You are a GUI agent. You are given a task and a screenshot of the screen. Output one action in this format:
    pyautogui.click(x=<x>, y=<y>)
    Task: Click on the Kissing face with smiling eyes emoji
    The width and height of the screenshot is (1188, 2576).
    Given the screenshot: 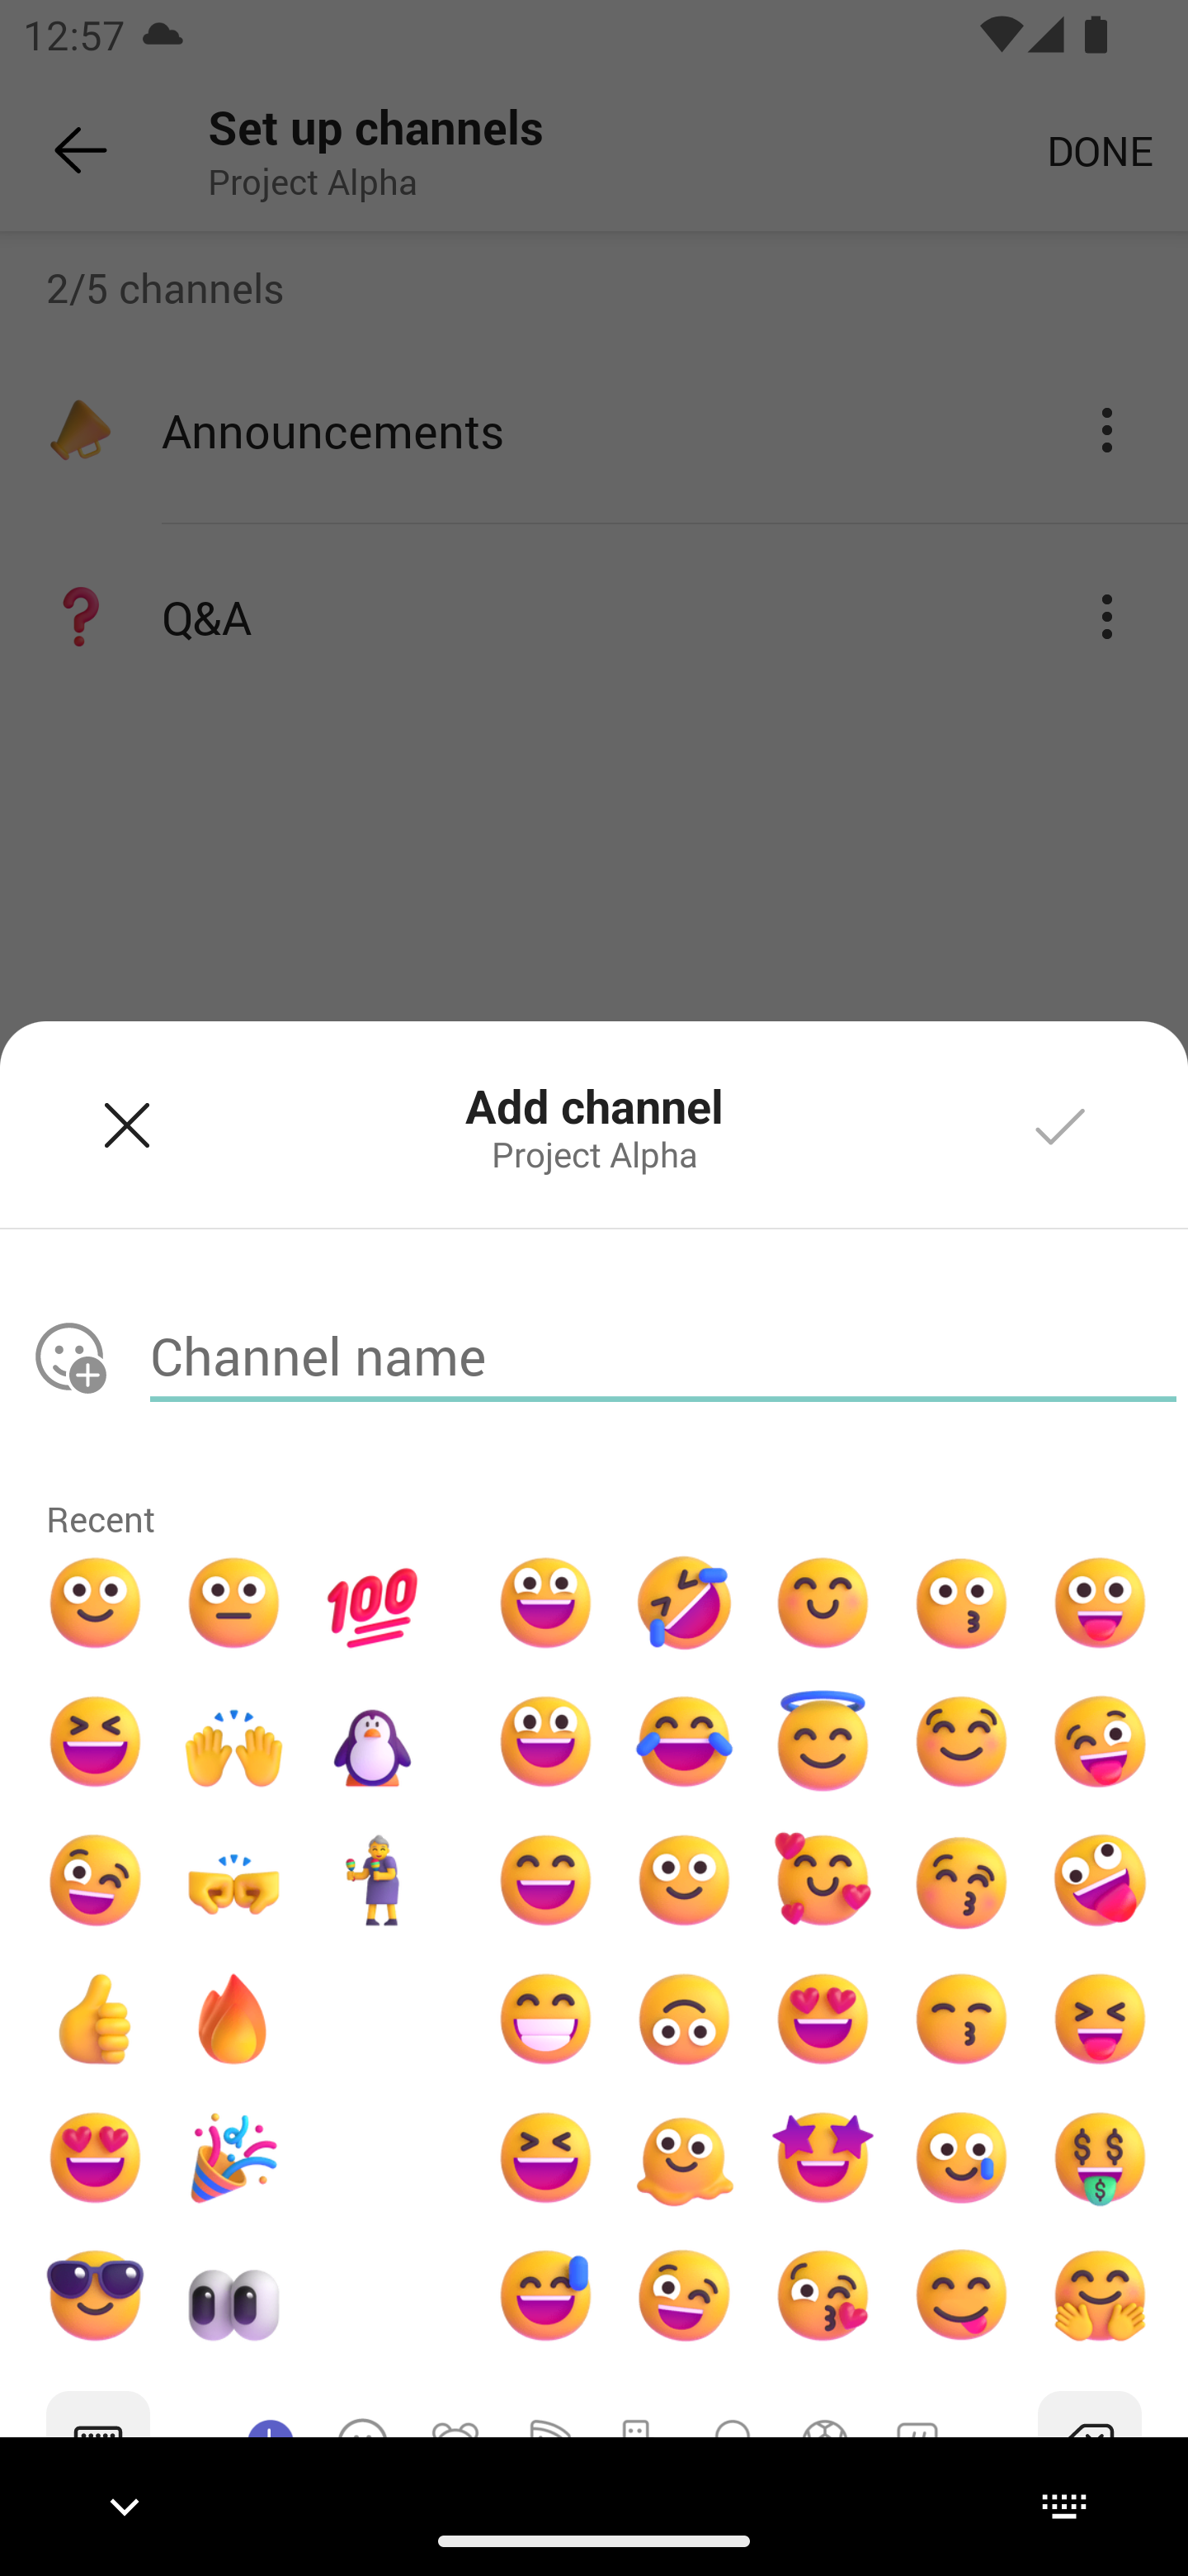 What is the action you would take?
    pyautogui.click(x=960, y=2018)
    